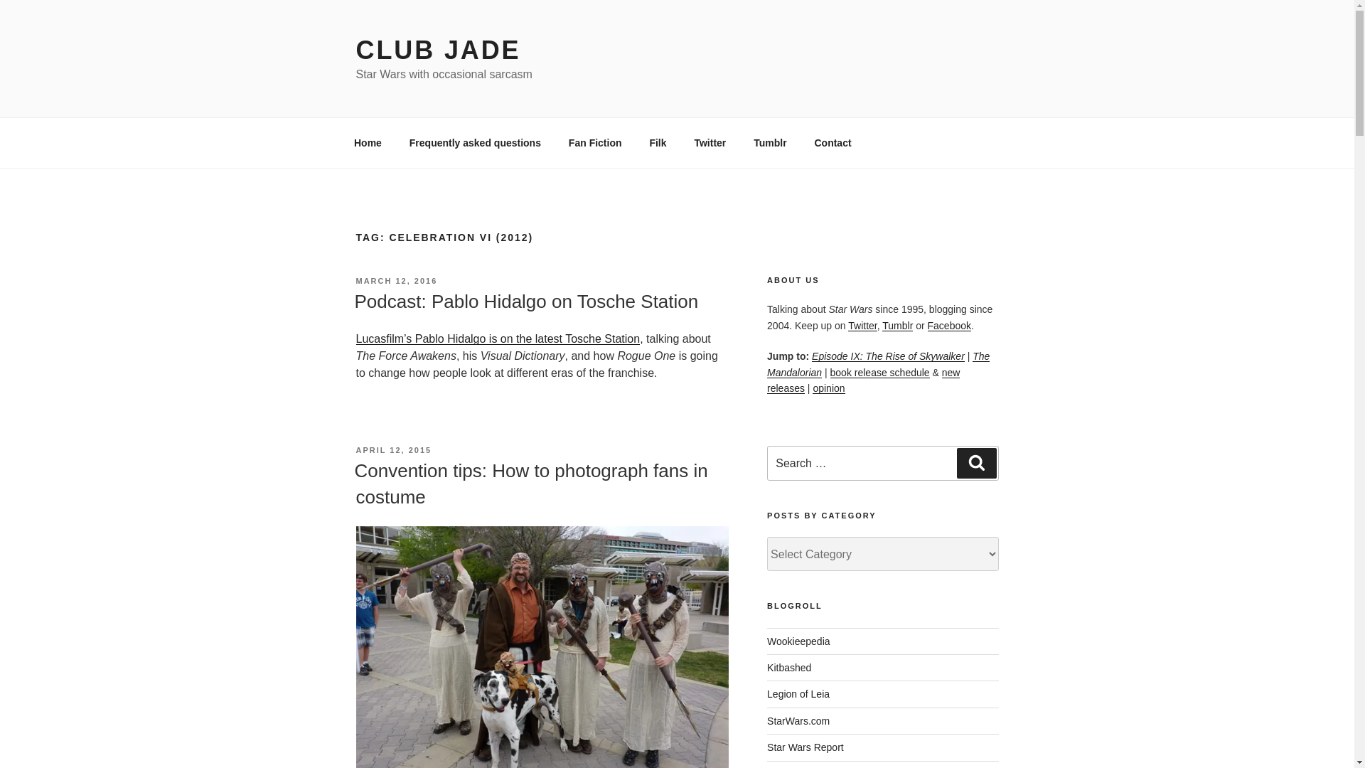 The width and height of the screenshot is (1365, 768). Describe the element at coordinates (368, 142) in the screenshot. I see `Home` at that location.